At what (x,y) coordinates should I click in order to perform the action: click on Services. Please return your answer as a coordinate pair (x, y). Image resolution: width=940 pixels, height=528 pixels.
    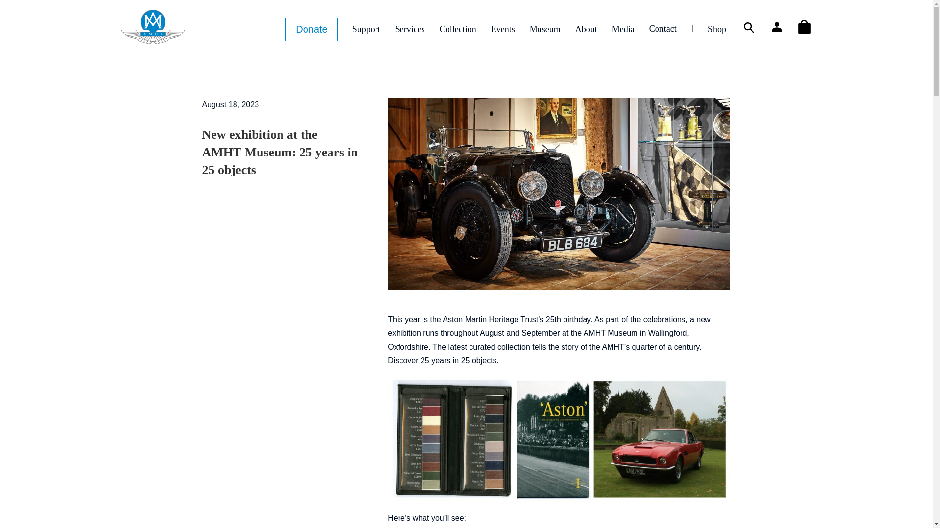
    Looking at the image, I should click on (409, 29).